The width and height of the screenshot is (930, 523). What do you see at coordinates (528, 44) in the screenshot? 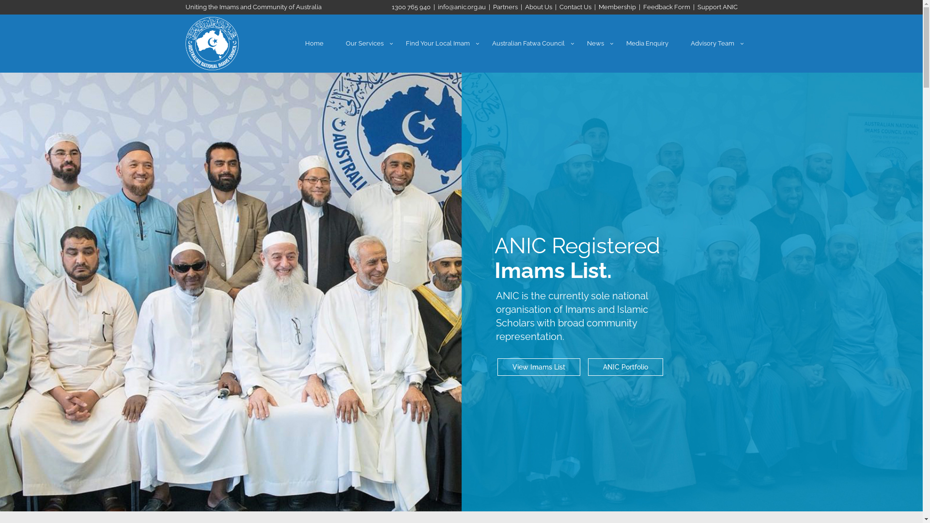
I see `Australian Fatwa Council` at bounding box center [528, 44].